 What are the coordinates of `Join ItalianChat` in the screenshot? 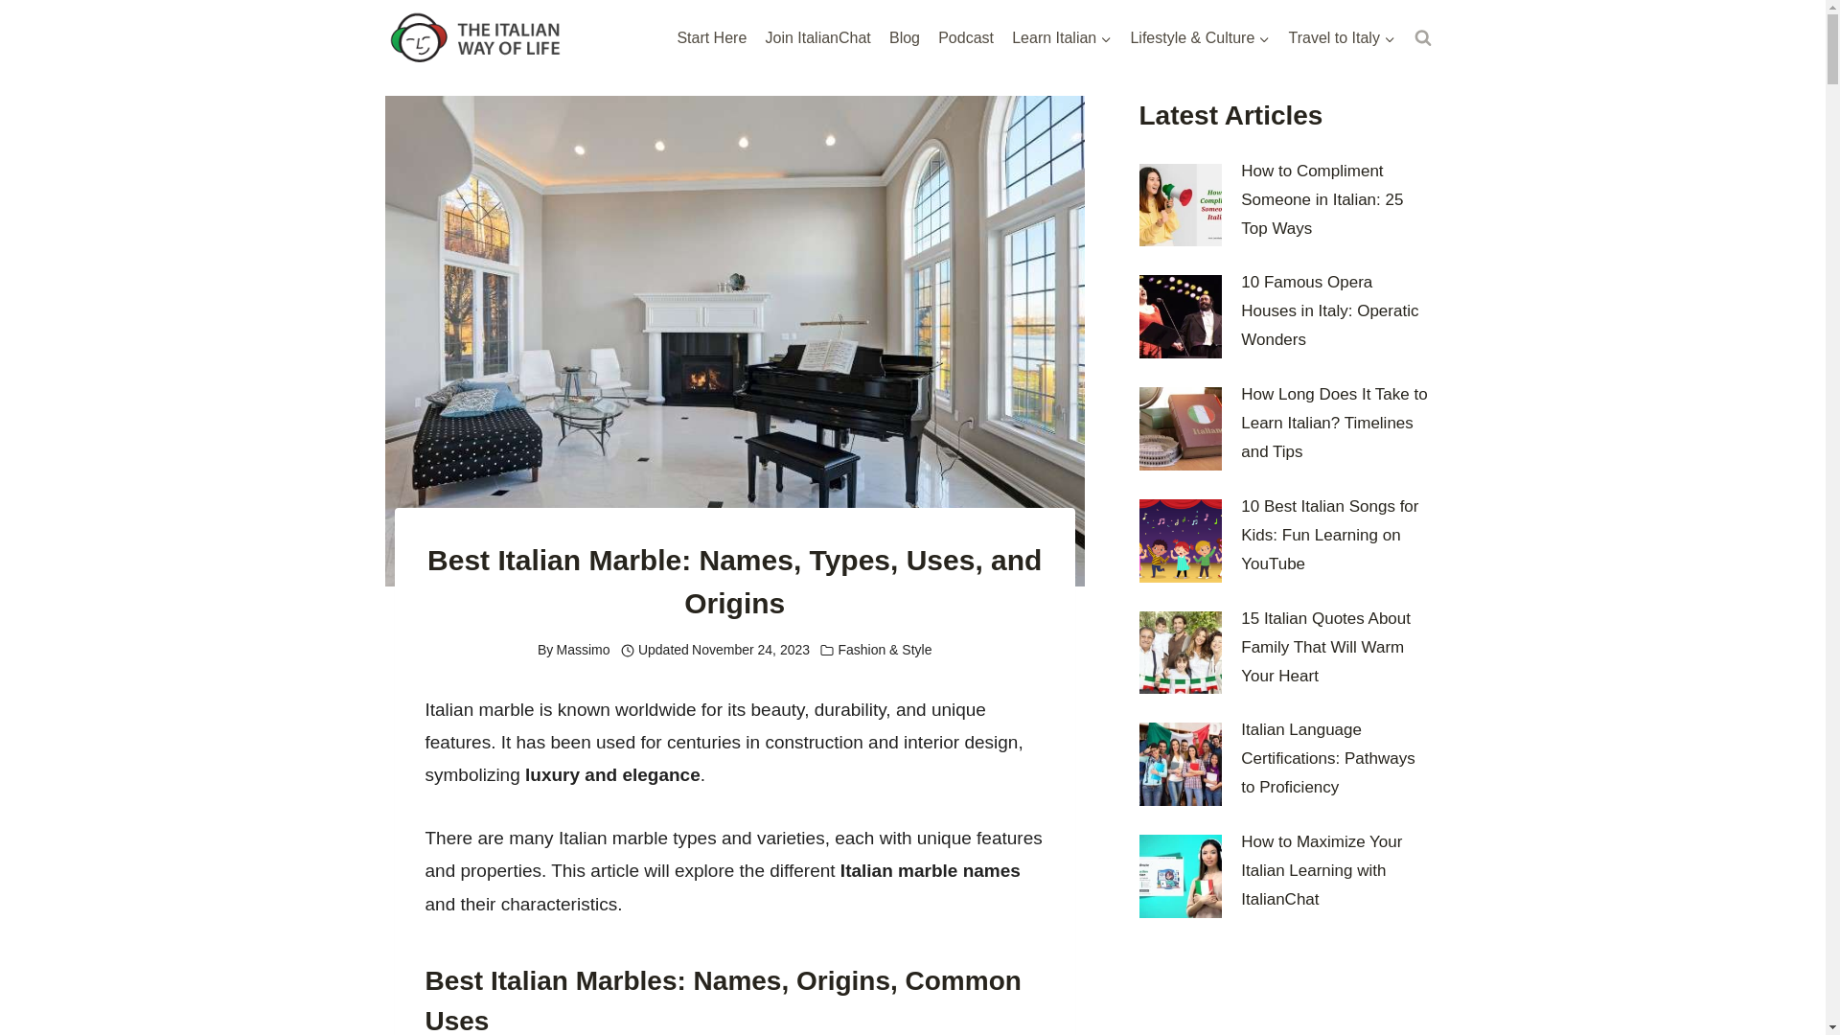 It's located at (817, 38).